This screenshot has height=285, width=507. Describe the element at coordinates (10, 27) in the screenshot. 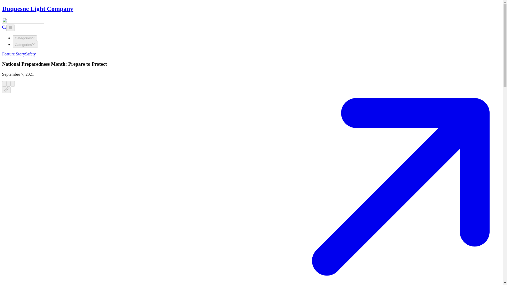

I see `Toggle navigation` at that location.